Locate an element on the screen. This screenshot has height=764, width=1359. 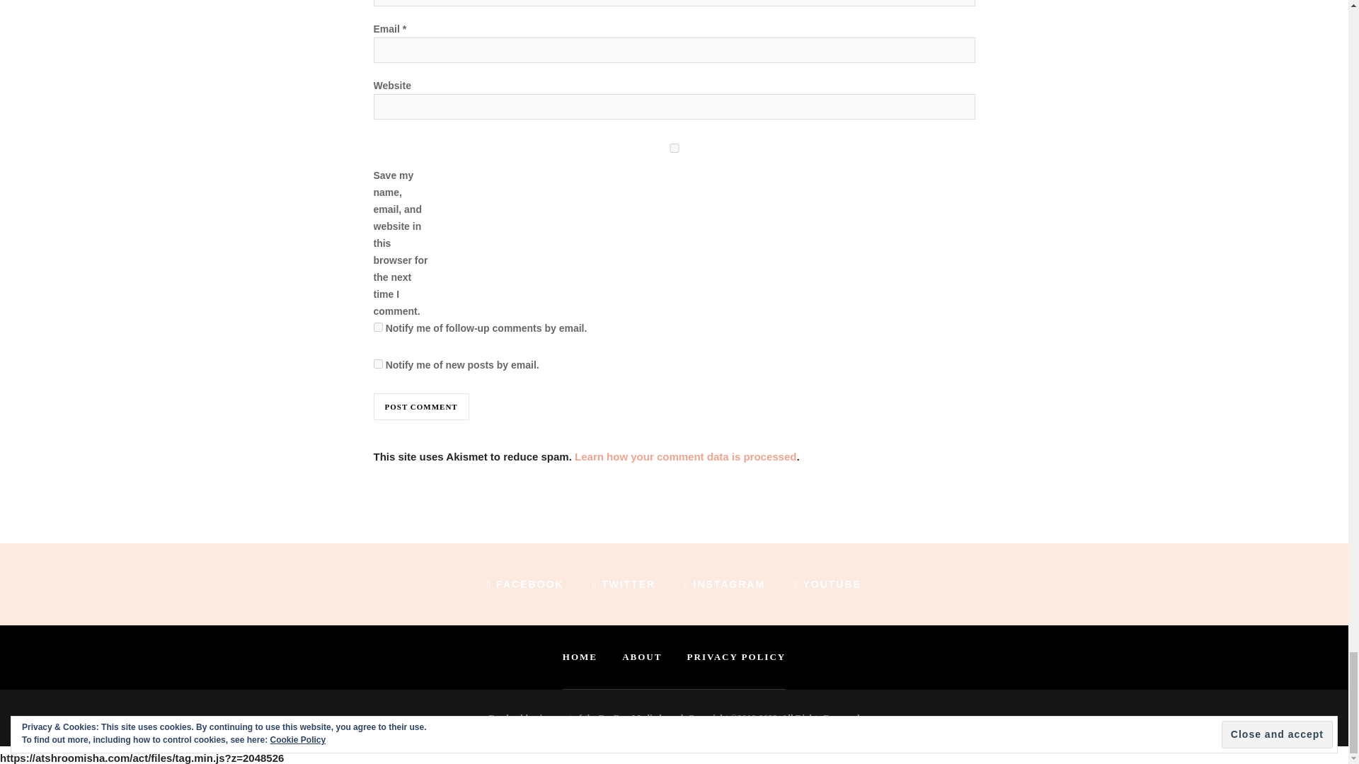
subscribe is located at coordinates (378, 327).